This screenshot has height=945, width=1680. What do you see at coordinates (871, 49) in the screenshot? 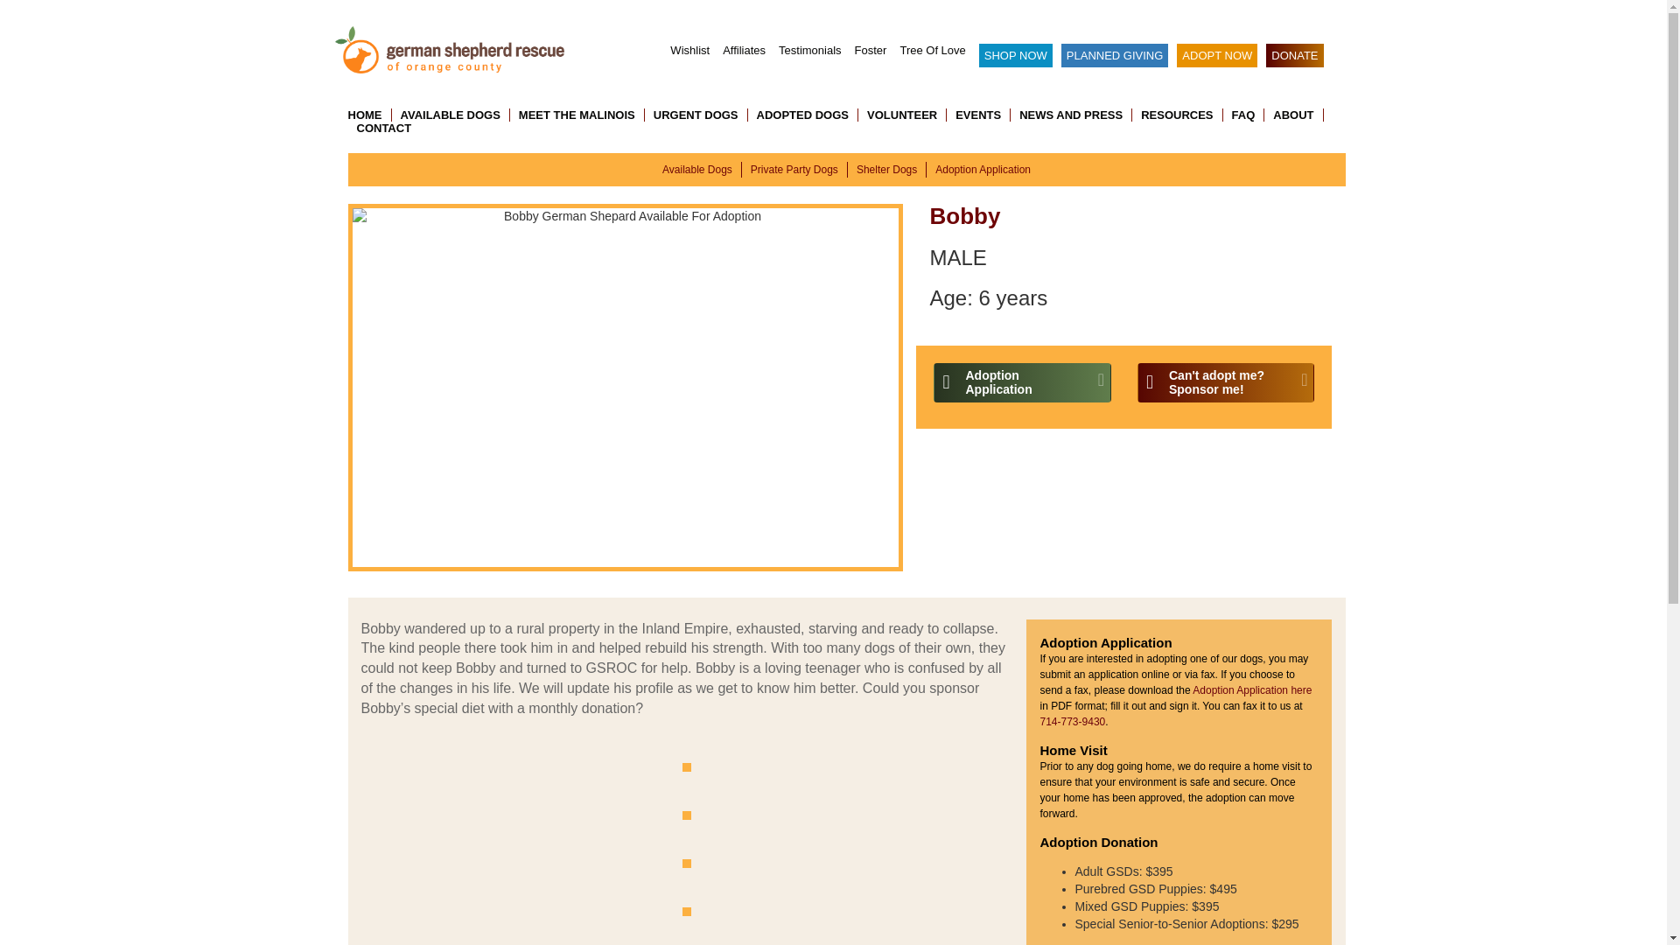
I see `CONTACT` at bounding box center [871, 49].